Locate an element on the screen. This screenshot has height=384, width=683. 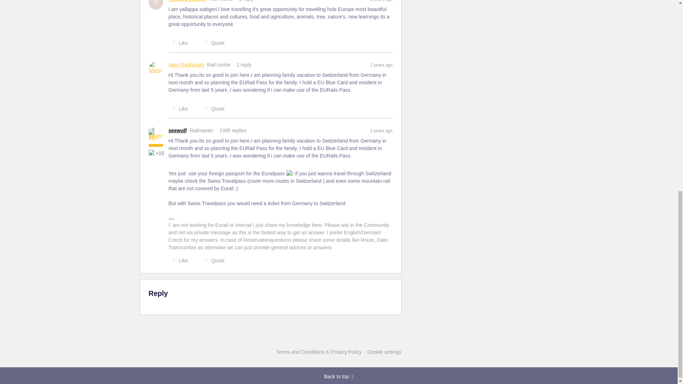
seewulf is located at coordinates (178, 131).